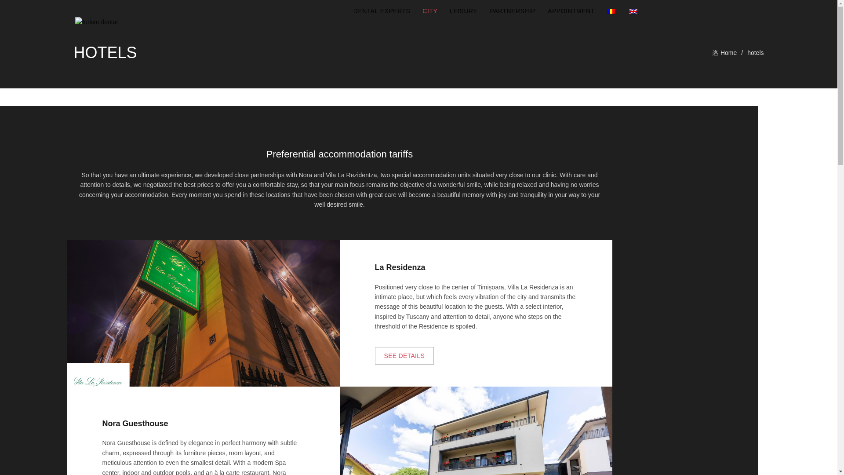 This screenshot has width=844, height=475. Describe the element at coordinates (512, 11) in the screenshot. I see `PARTNERSHIP` at that location.